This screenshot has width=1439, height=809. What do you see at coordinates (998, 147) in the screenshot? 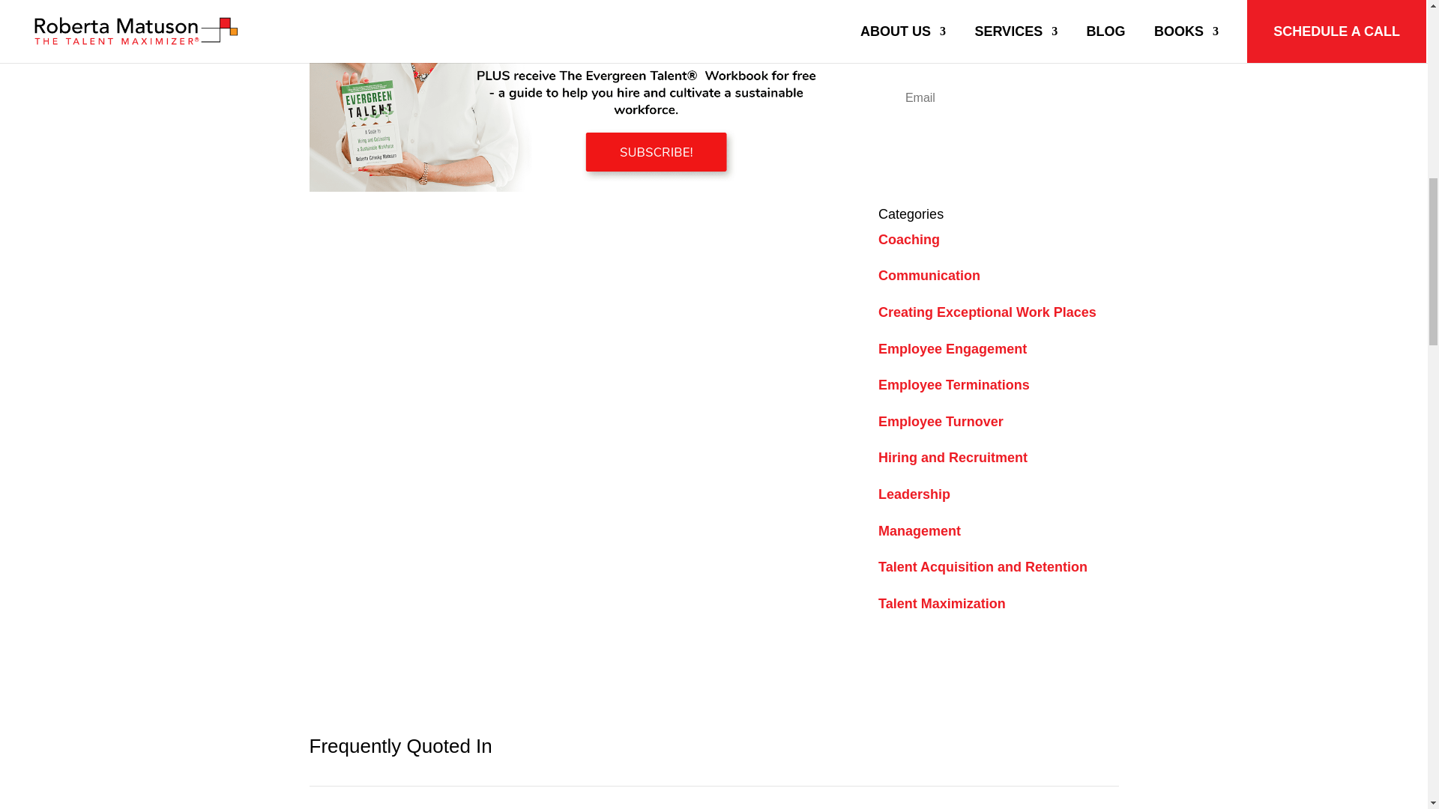
I see `Subscribe` at bounding box center [998, 147].